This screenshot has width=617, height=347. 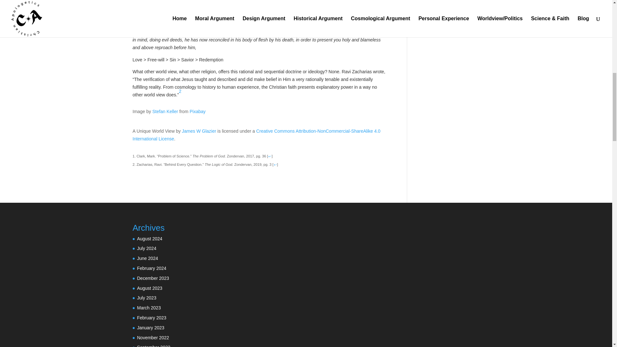 I want to click on Ephesians 1:7, so click(x=270, y=17).